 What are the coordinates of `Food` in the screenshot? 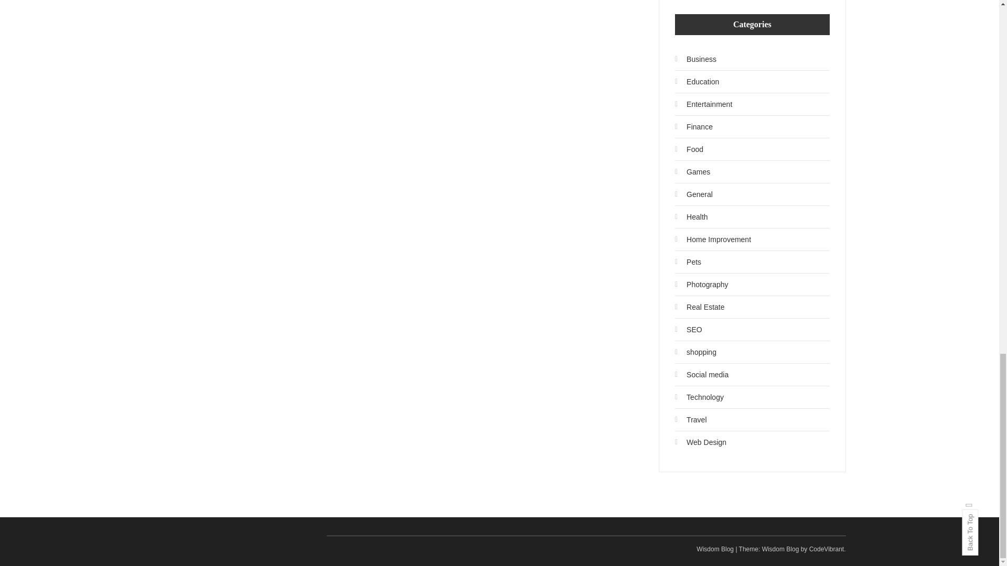 It's located at (689, 149).